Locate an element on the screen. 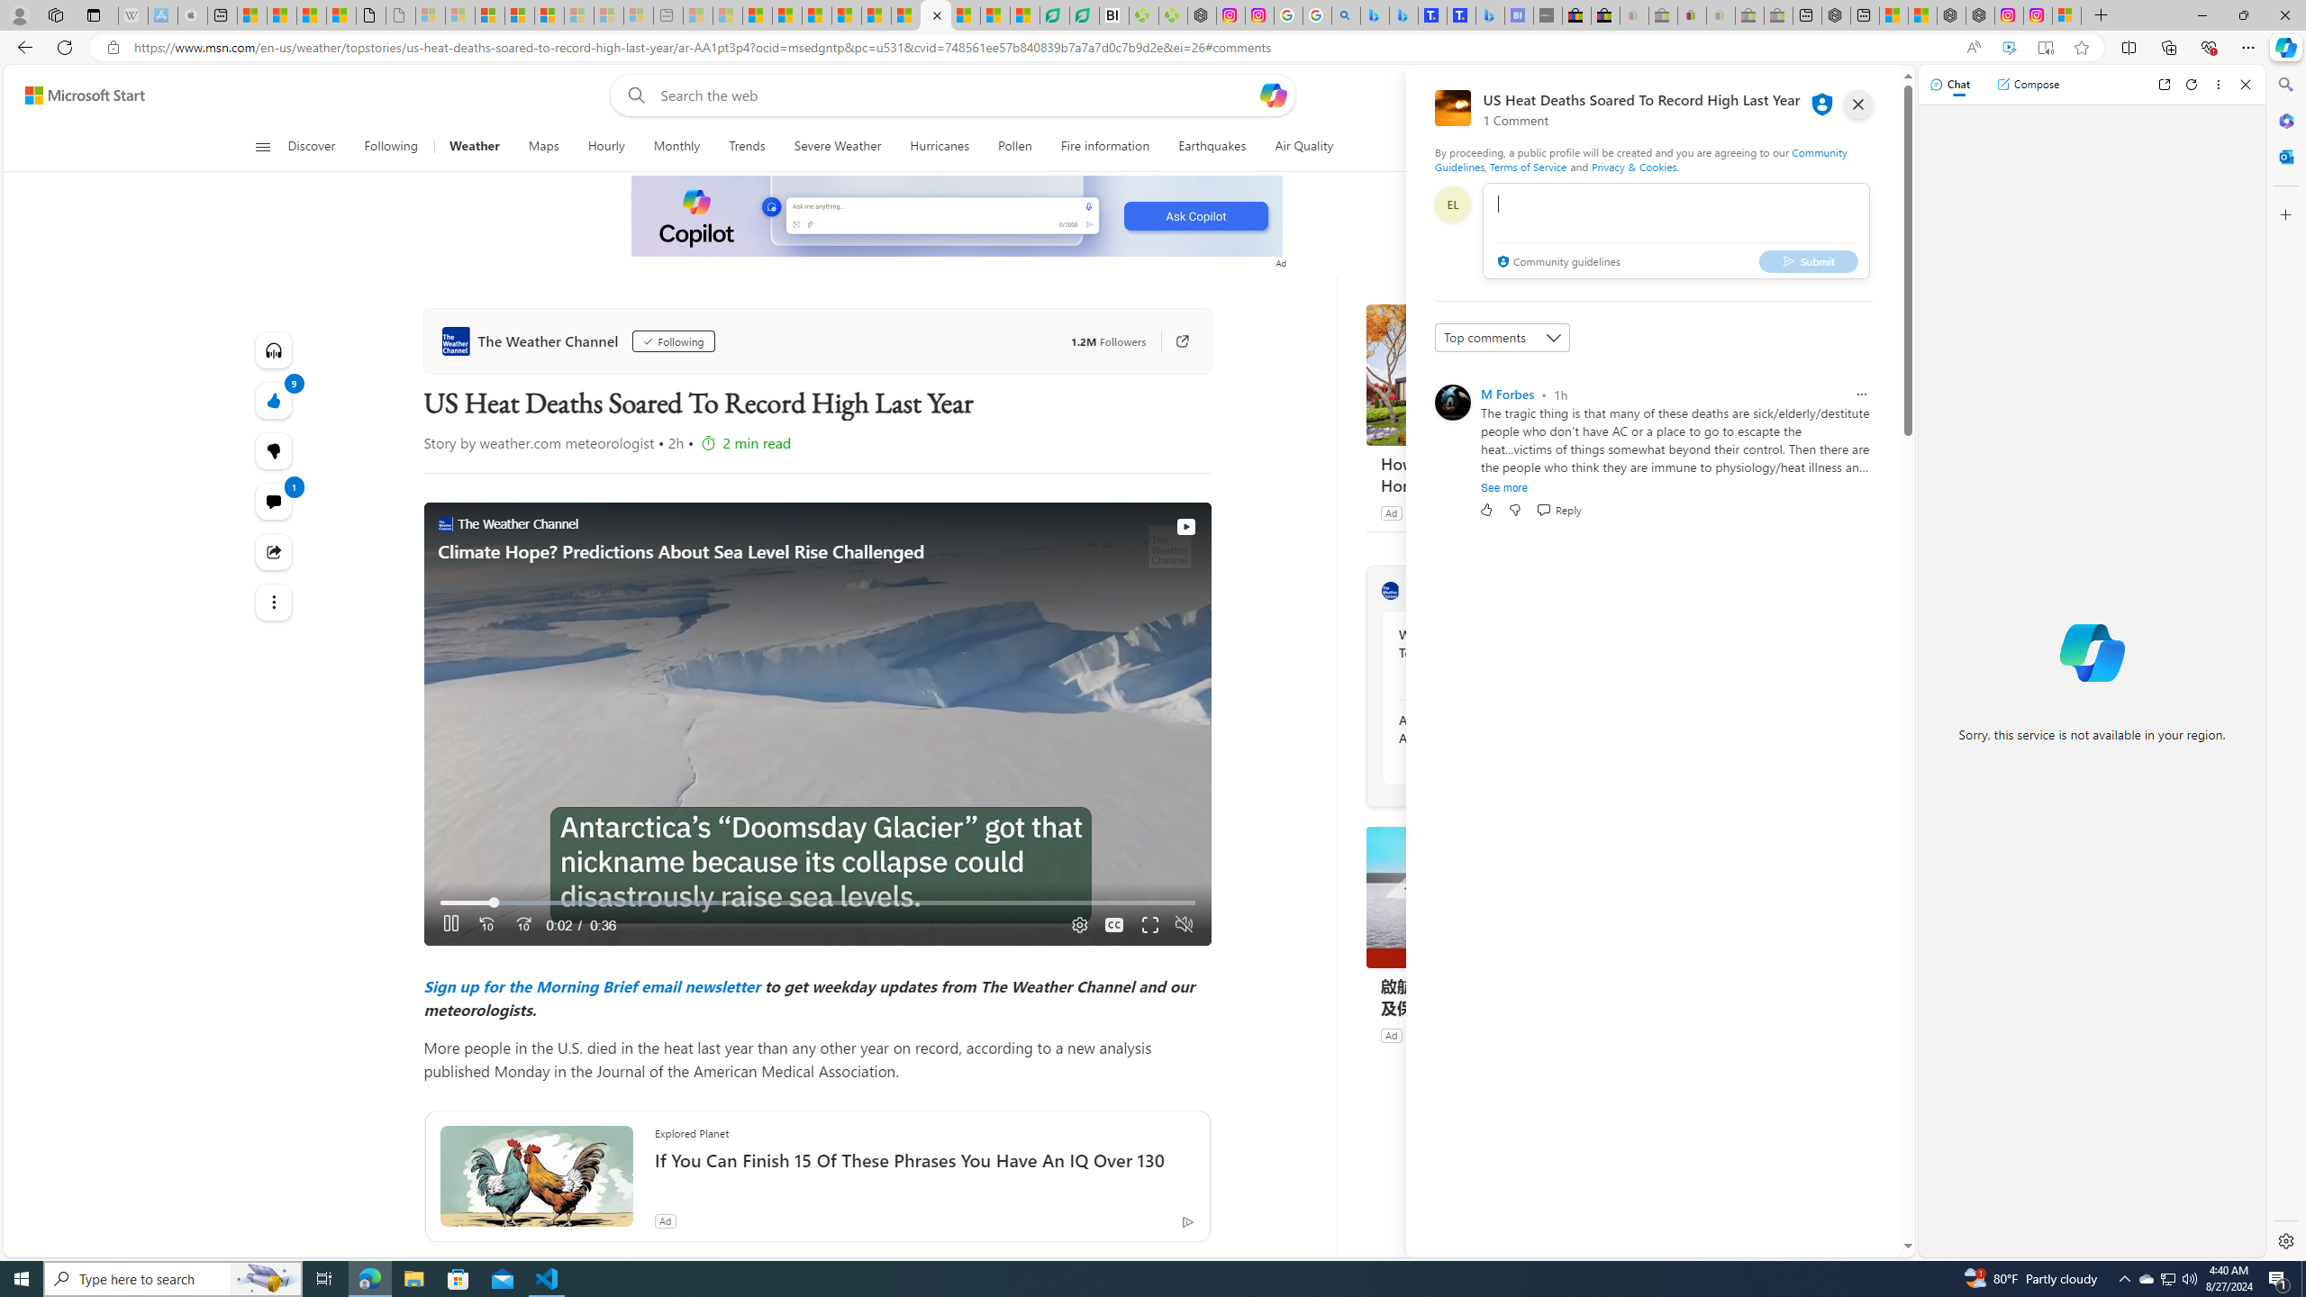  Community Guidelines is located at coordinates (1640, 159).